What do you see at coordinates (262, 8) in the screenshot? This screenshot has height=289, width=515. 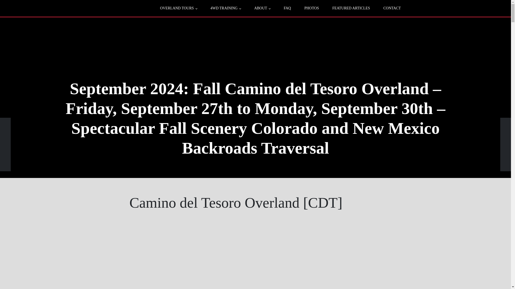 I see `ABOUT` at bounding box center [262, 8].